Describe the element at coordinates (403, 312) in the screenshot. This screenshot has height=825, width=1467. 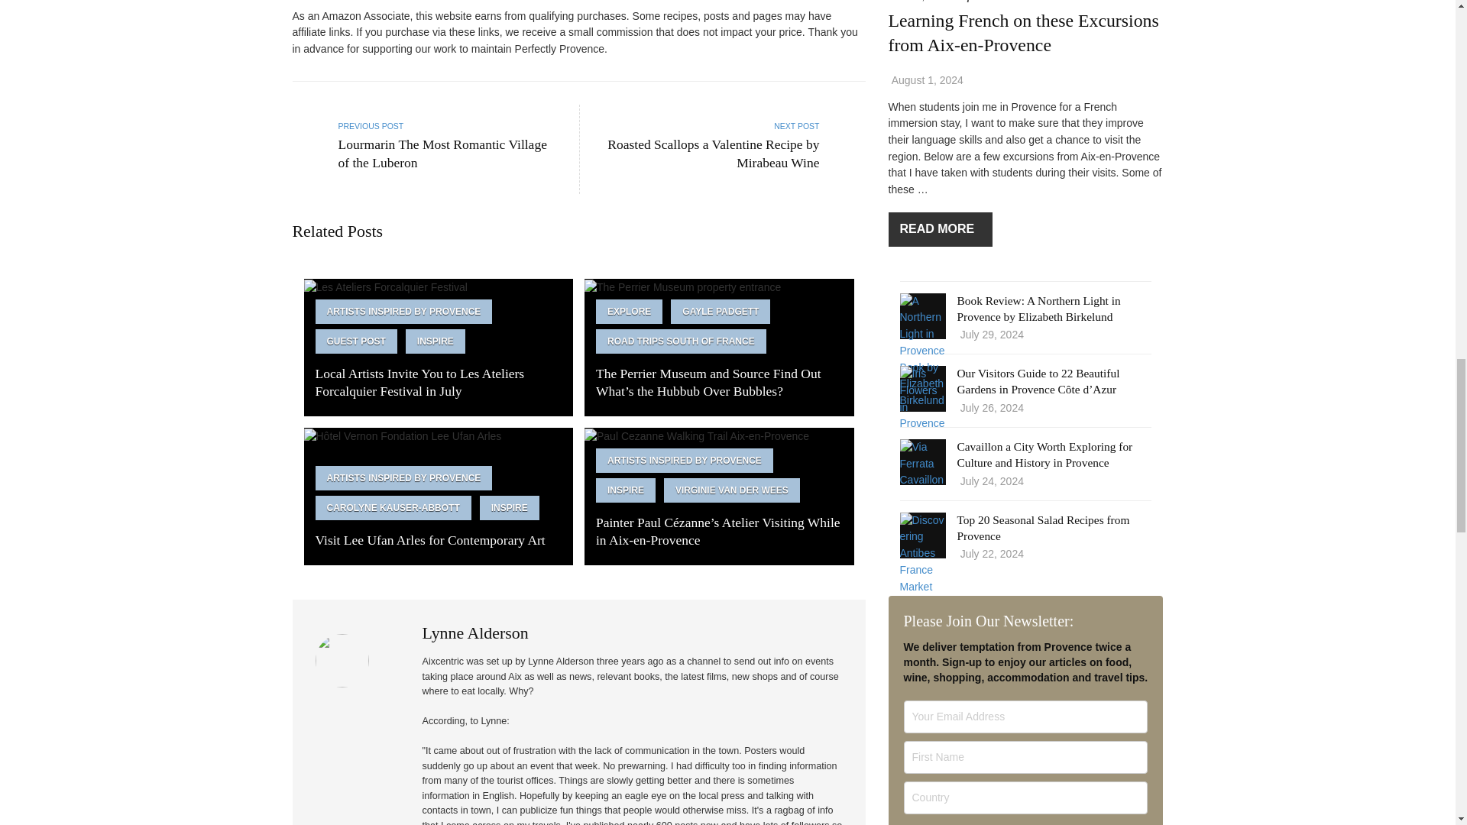
I see `View all posts in Artists Inspired by Provence` at that location.